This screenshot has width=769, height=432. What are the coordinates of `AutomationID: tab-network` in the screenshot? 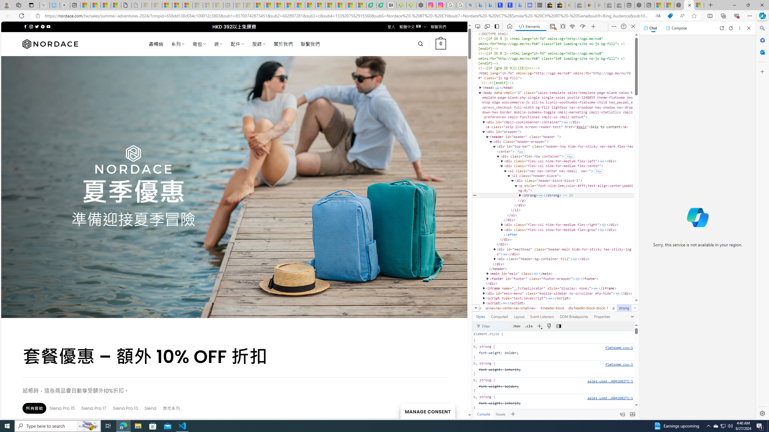 It's located at (573, 26).